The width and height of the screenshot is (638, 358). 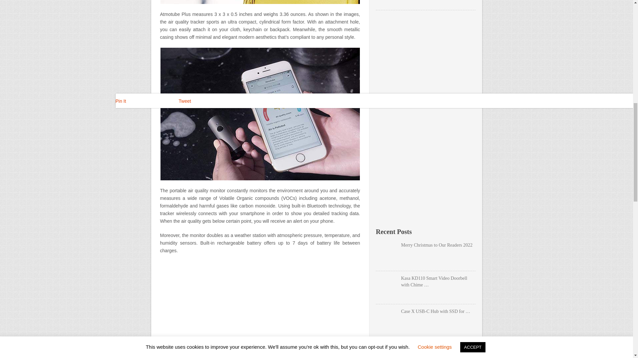 What do you see at coordinates (260, 310) in the screenshot?
I see `YouTube video player` at bounding box center [260, 310].